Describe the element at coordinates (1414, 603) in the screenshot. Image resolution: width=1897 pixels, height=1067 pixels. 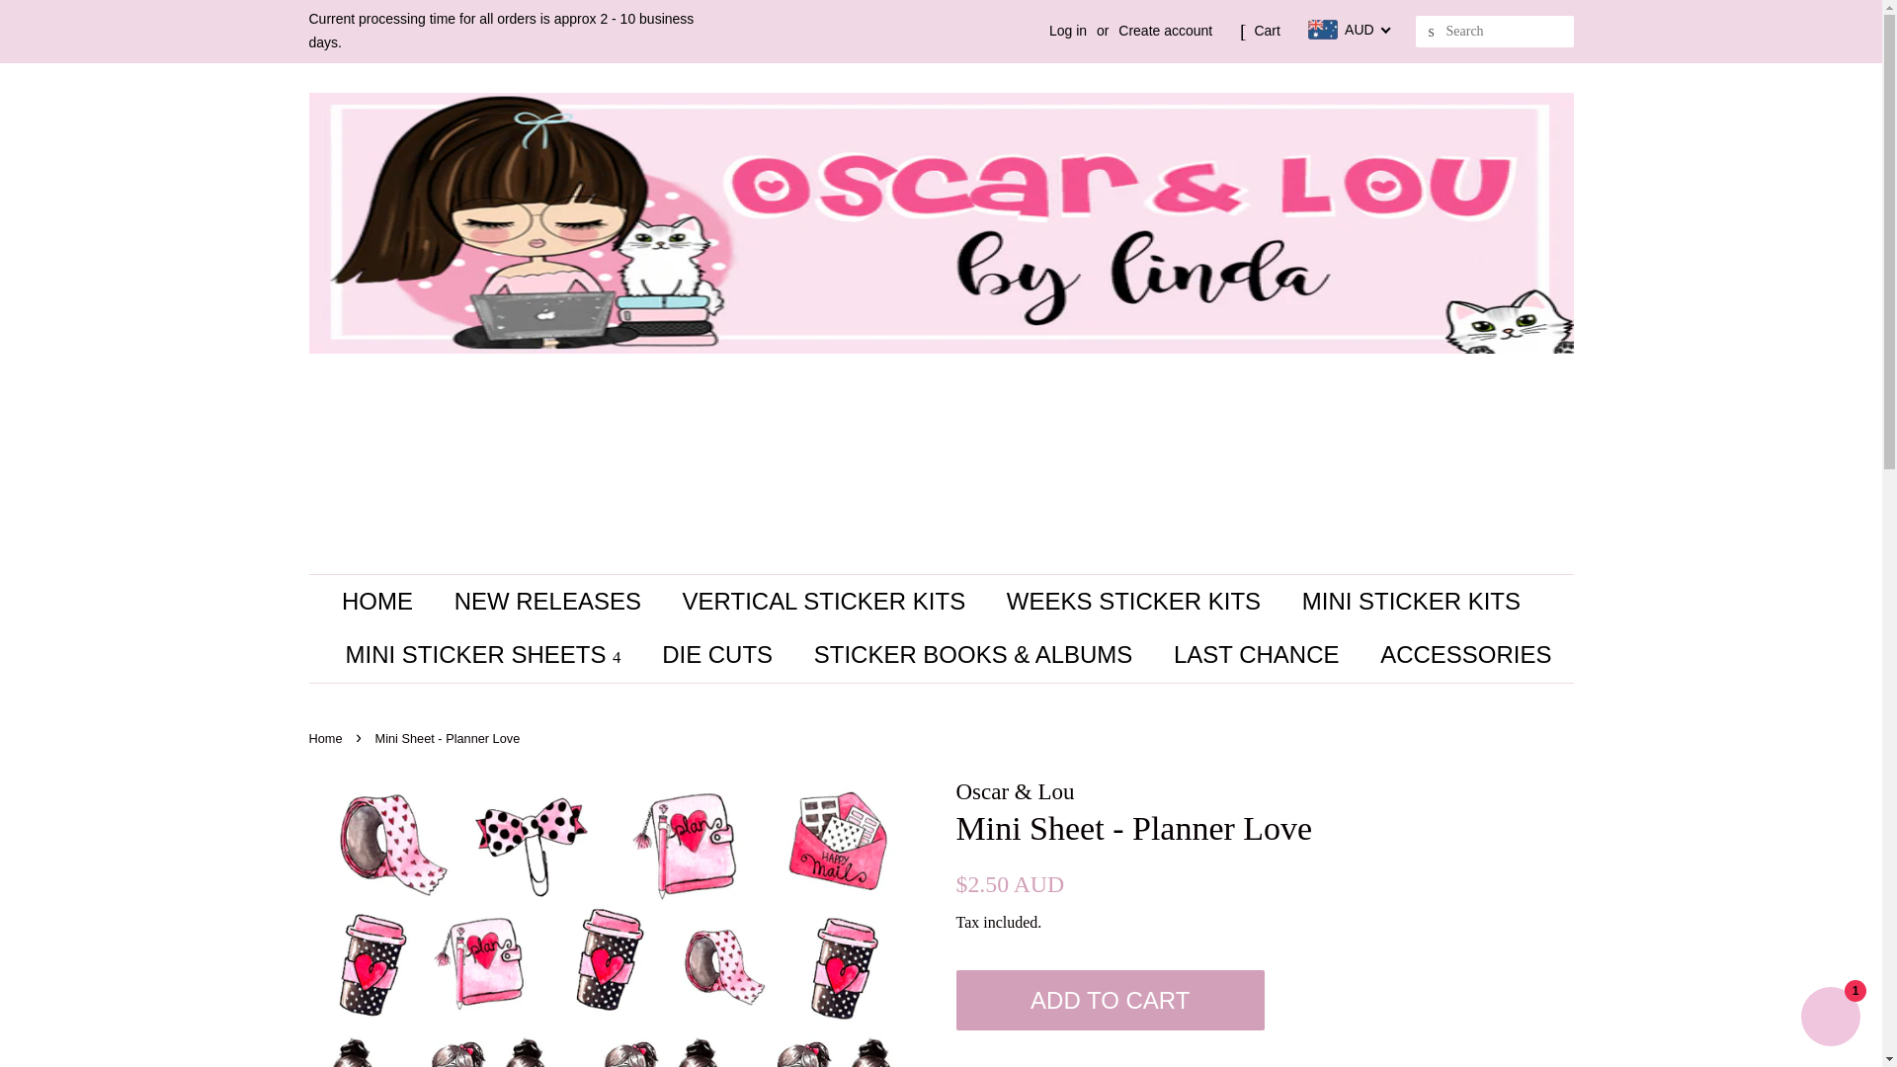
I see `MINI STICKER KITS` at that location.